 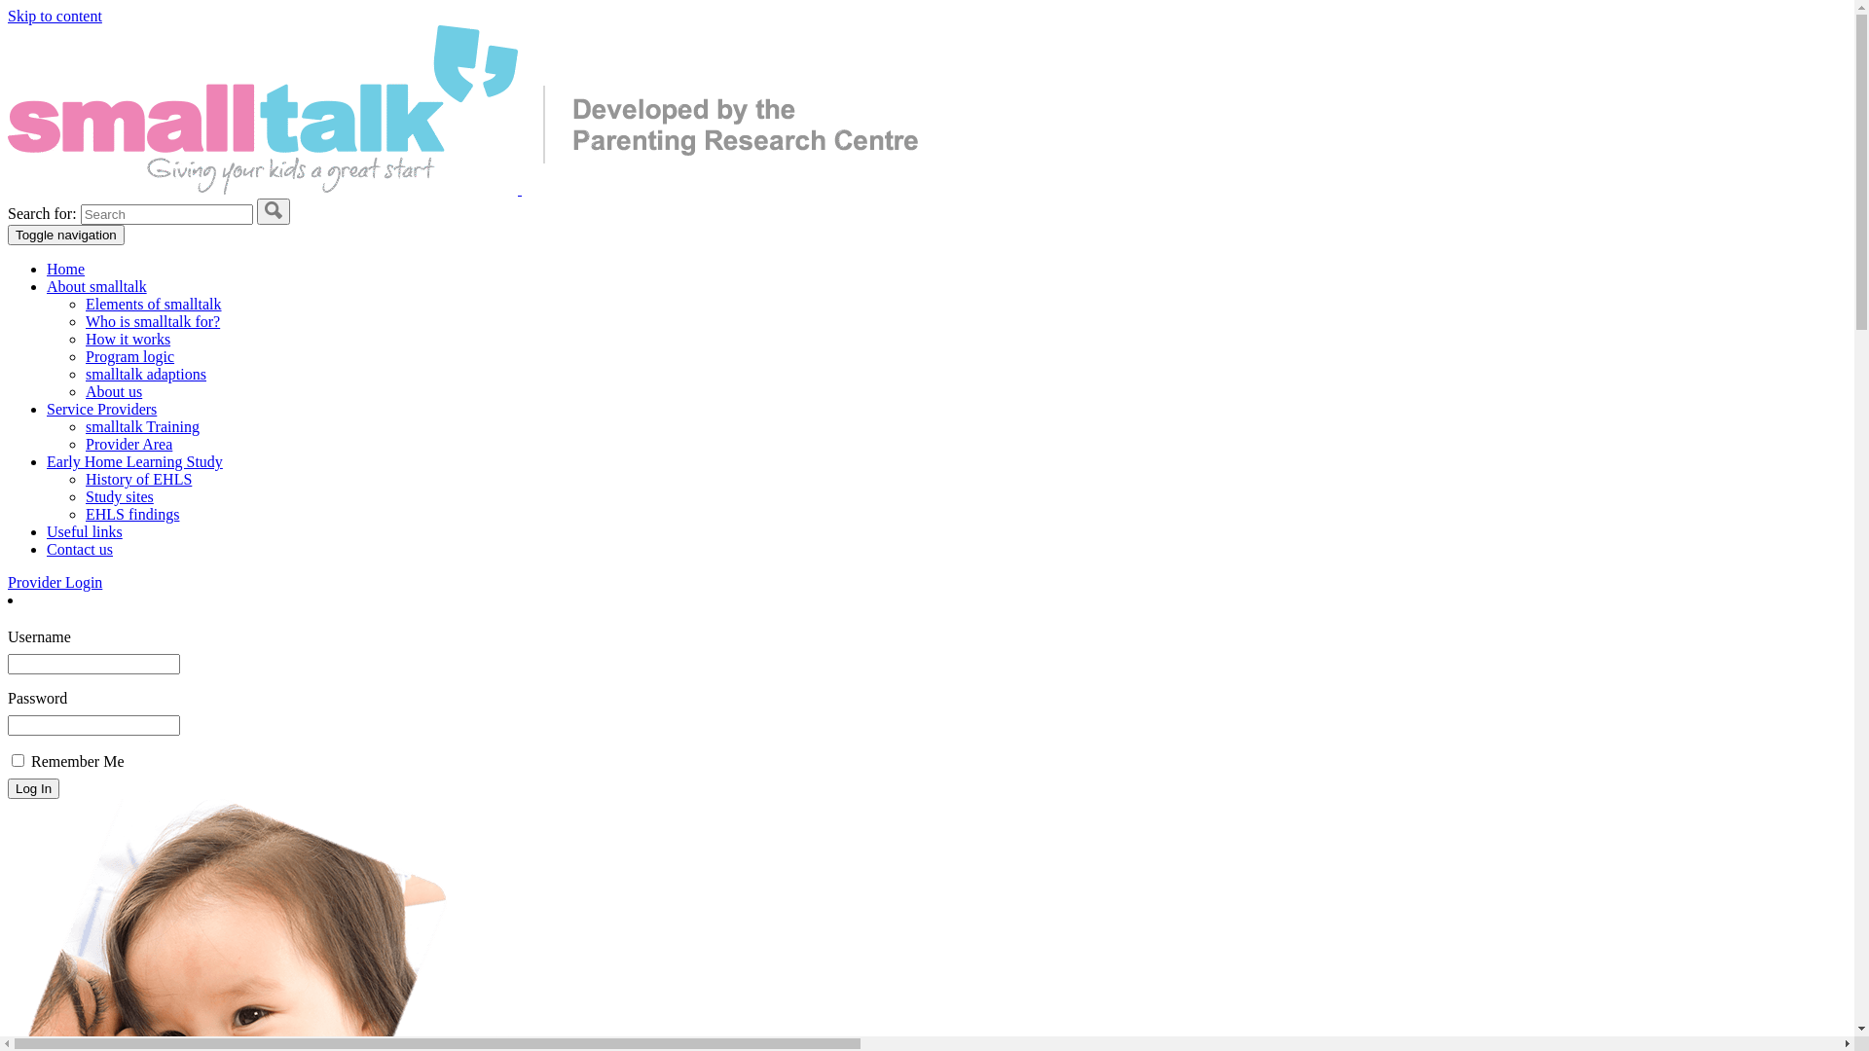 I want to click on About us, so click(x=114, y=391).